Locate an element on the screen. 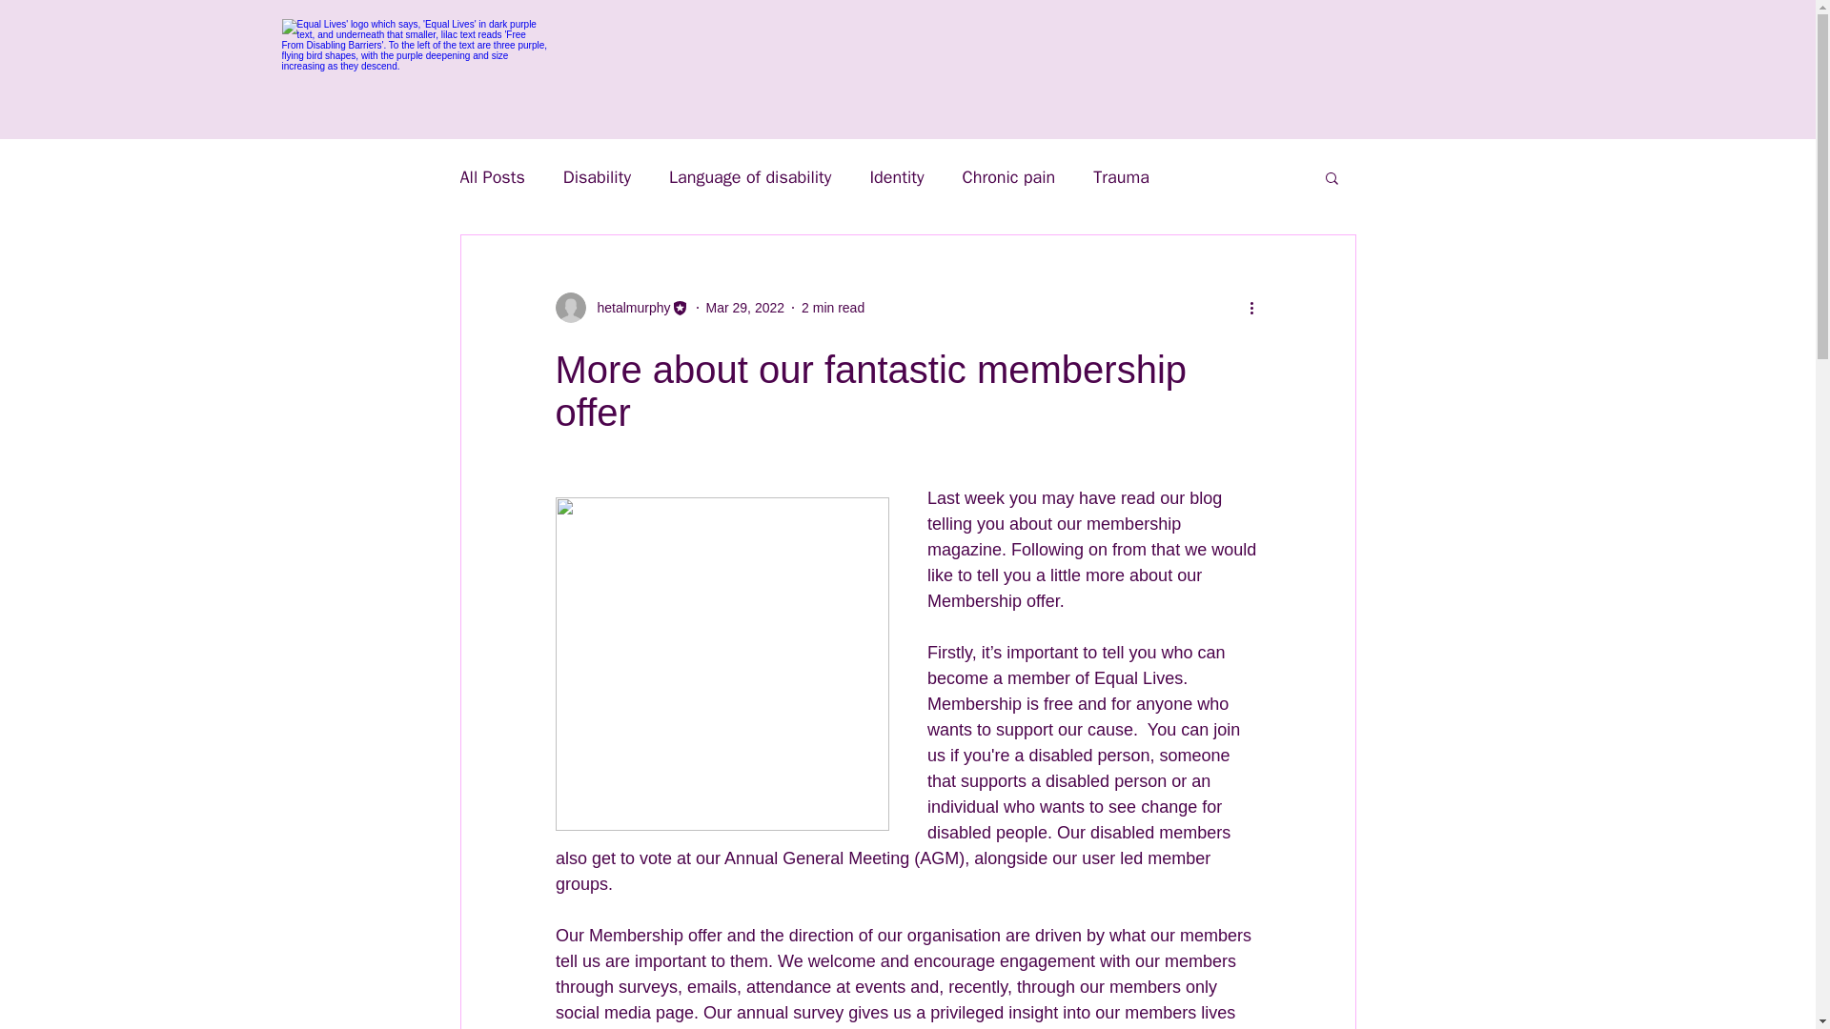  2 min read is located at coordinates (832, 307).